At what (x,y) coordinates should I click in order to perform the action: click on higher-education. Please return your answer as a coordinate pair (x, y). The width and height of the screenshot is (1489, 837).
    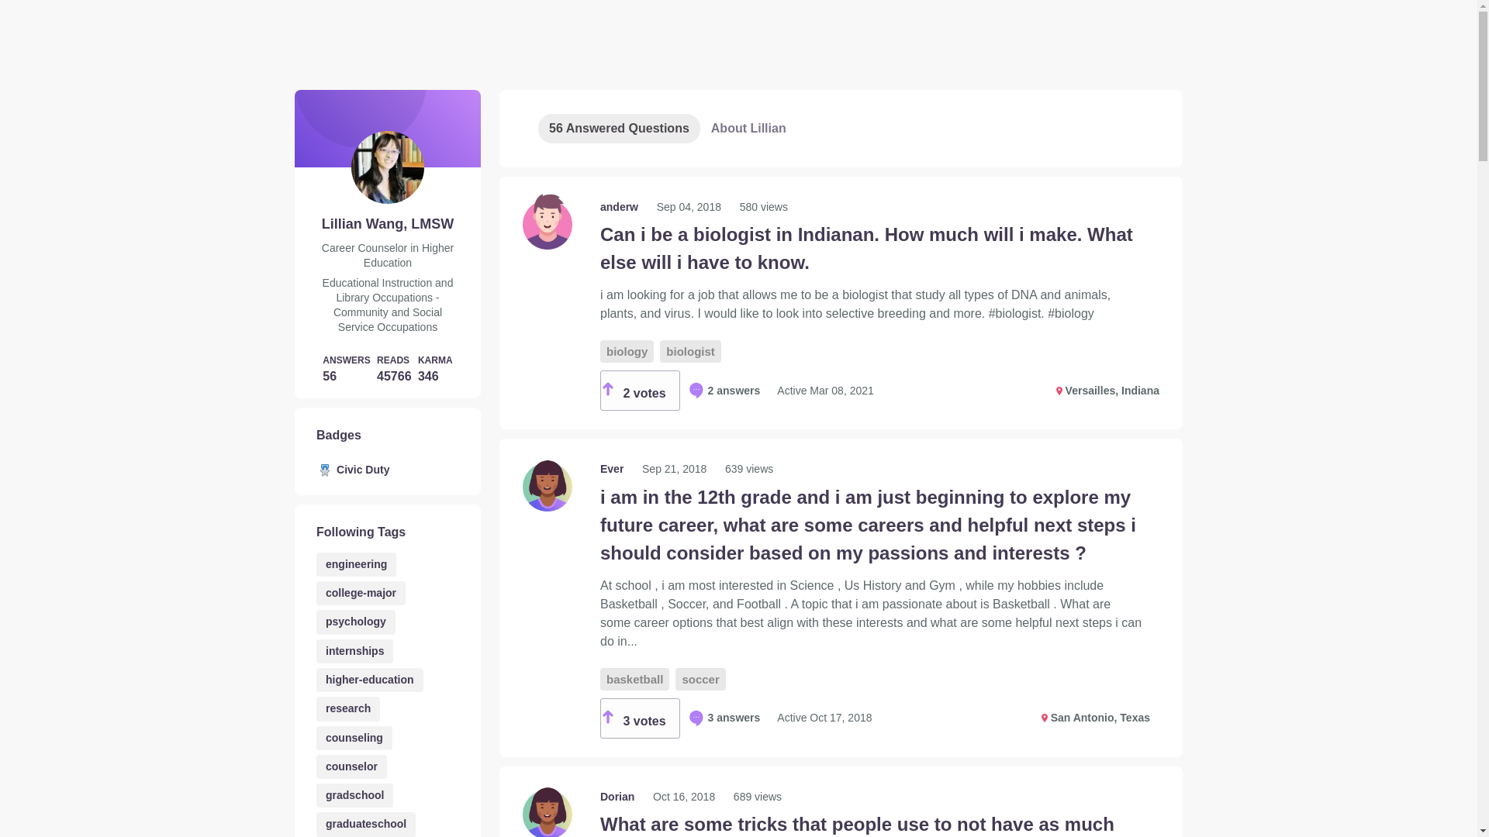
    Looking at the image, I should click on (369, 680).